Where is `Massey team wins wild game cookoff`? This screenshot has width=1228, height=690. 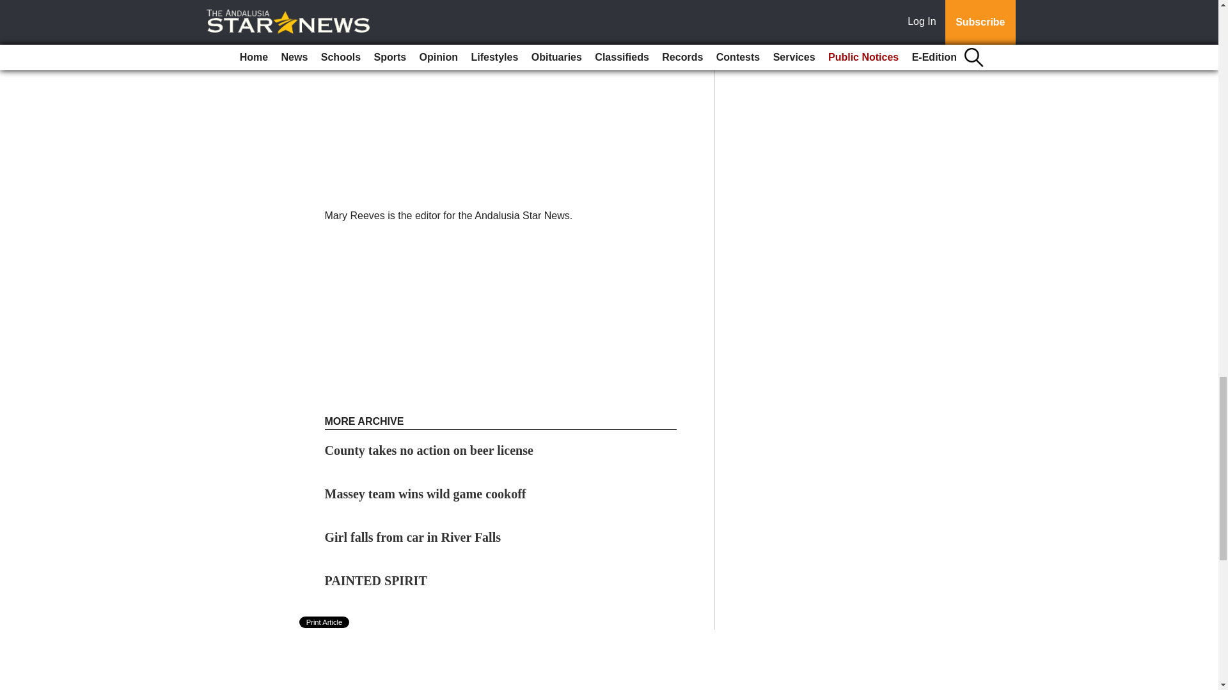 Massey team wins wild game cookoff is located at coordinates (426, 494).